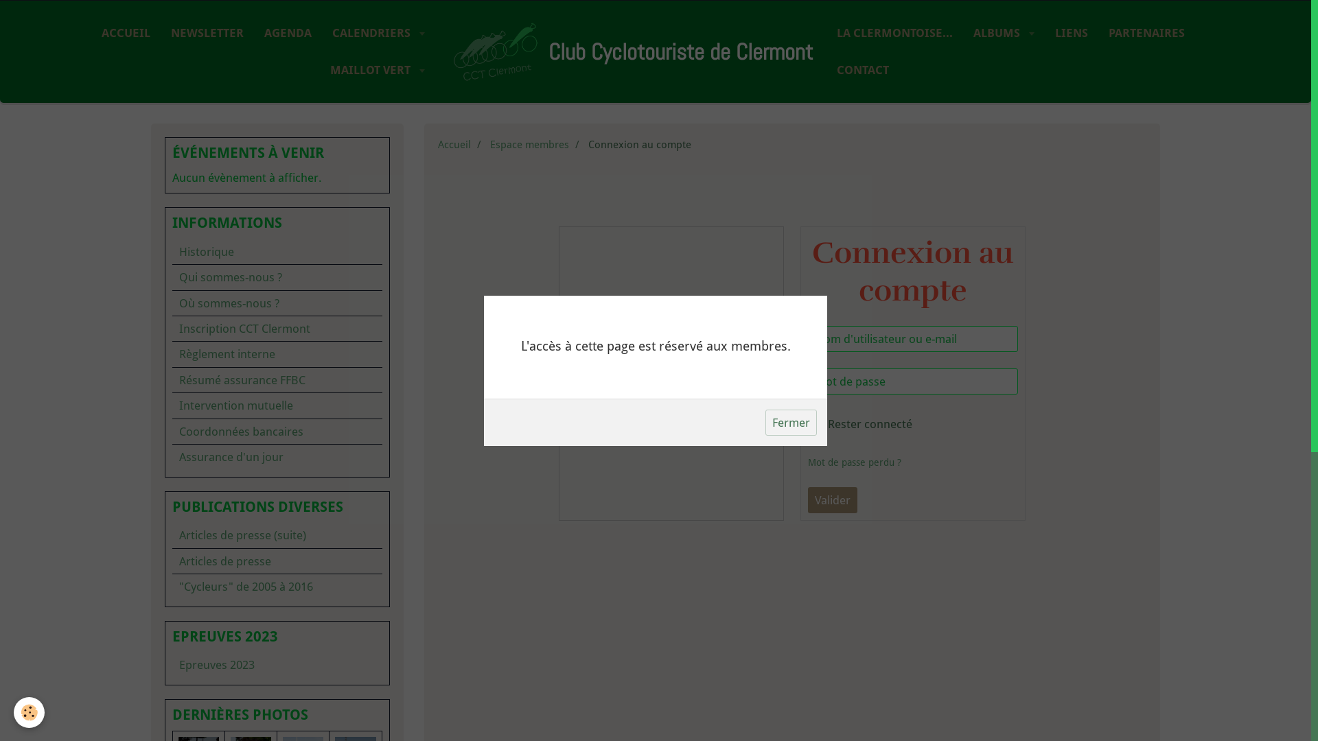  What do you see at coordinates (277, 329) in the screenshot?
I see `Inscription CCT Clermont` at bounding box center [277, 329].